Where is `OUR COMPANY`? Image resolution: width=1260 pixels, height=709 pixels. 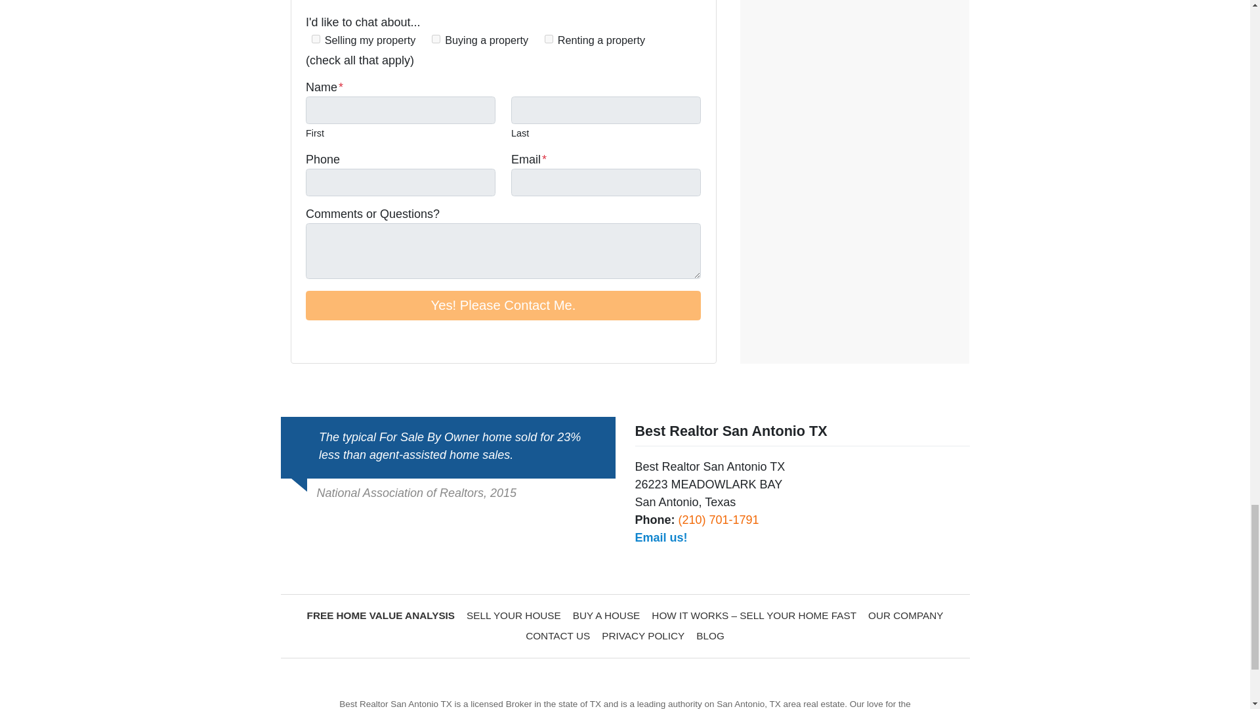
OUR COMPANY is located at coordinates (905, 616).